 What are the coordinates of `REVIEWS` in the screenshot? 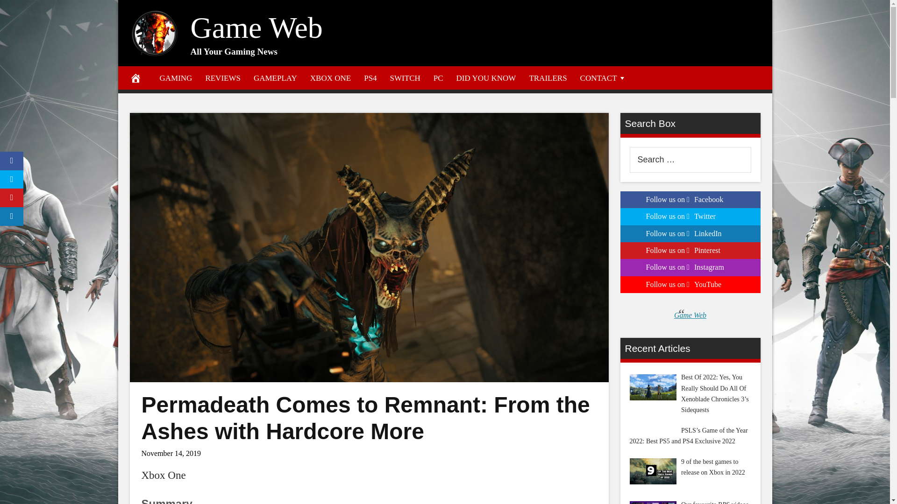 It's located at (222, 77).